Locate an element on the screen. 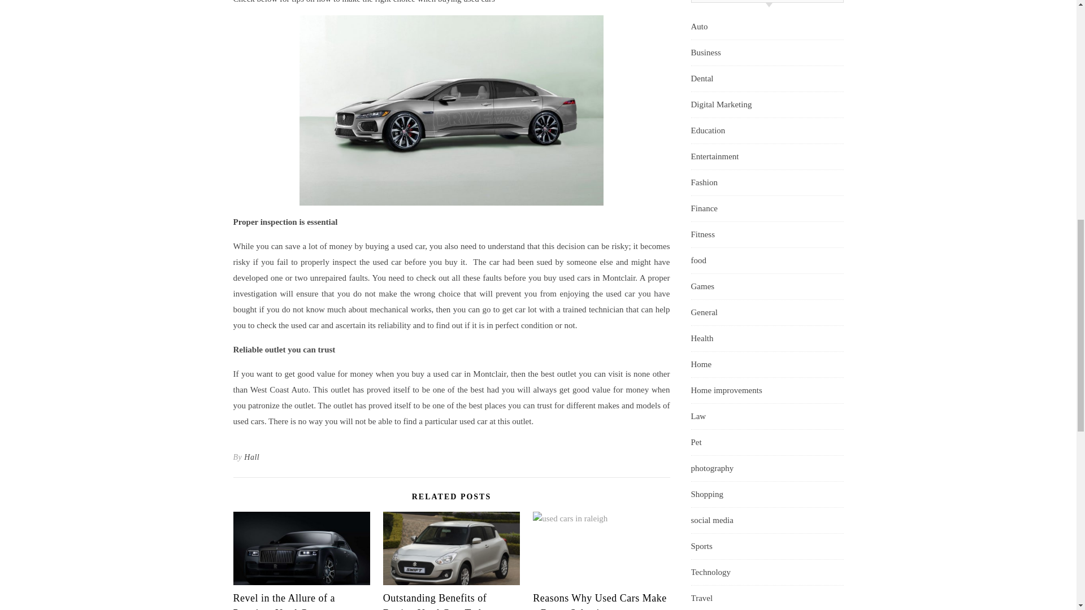  Reasons Why Used Cars Make a Better Selection is located at coordinates (600, 601).